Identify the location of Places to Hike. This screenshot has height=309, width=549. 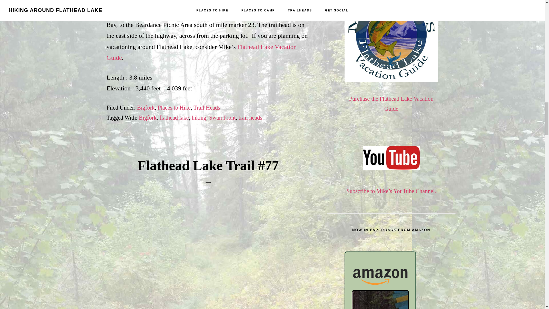
(174, 108).